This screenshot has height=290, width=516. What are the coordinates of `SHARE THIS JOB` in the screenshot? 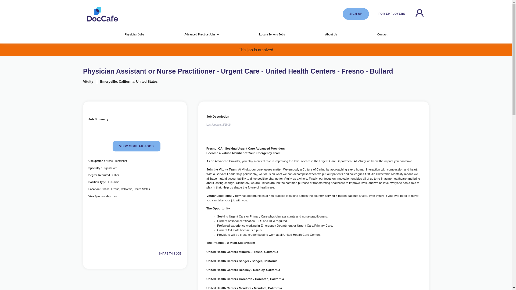 It's located at (160, 254).